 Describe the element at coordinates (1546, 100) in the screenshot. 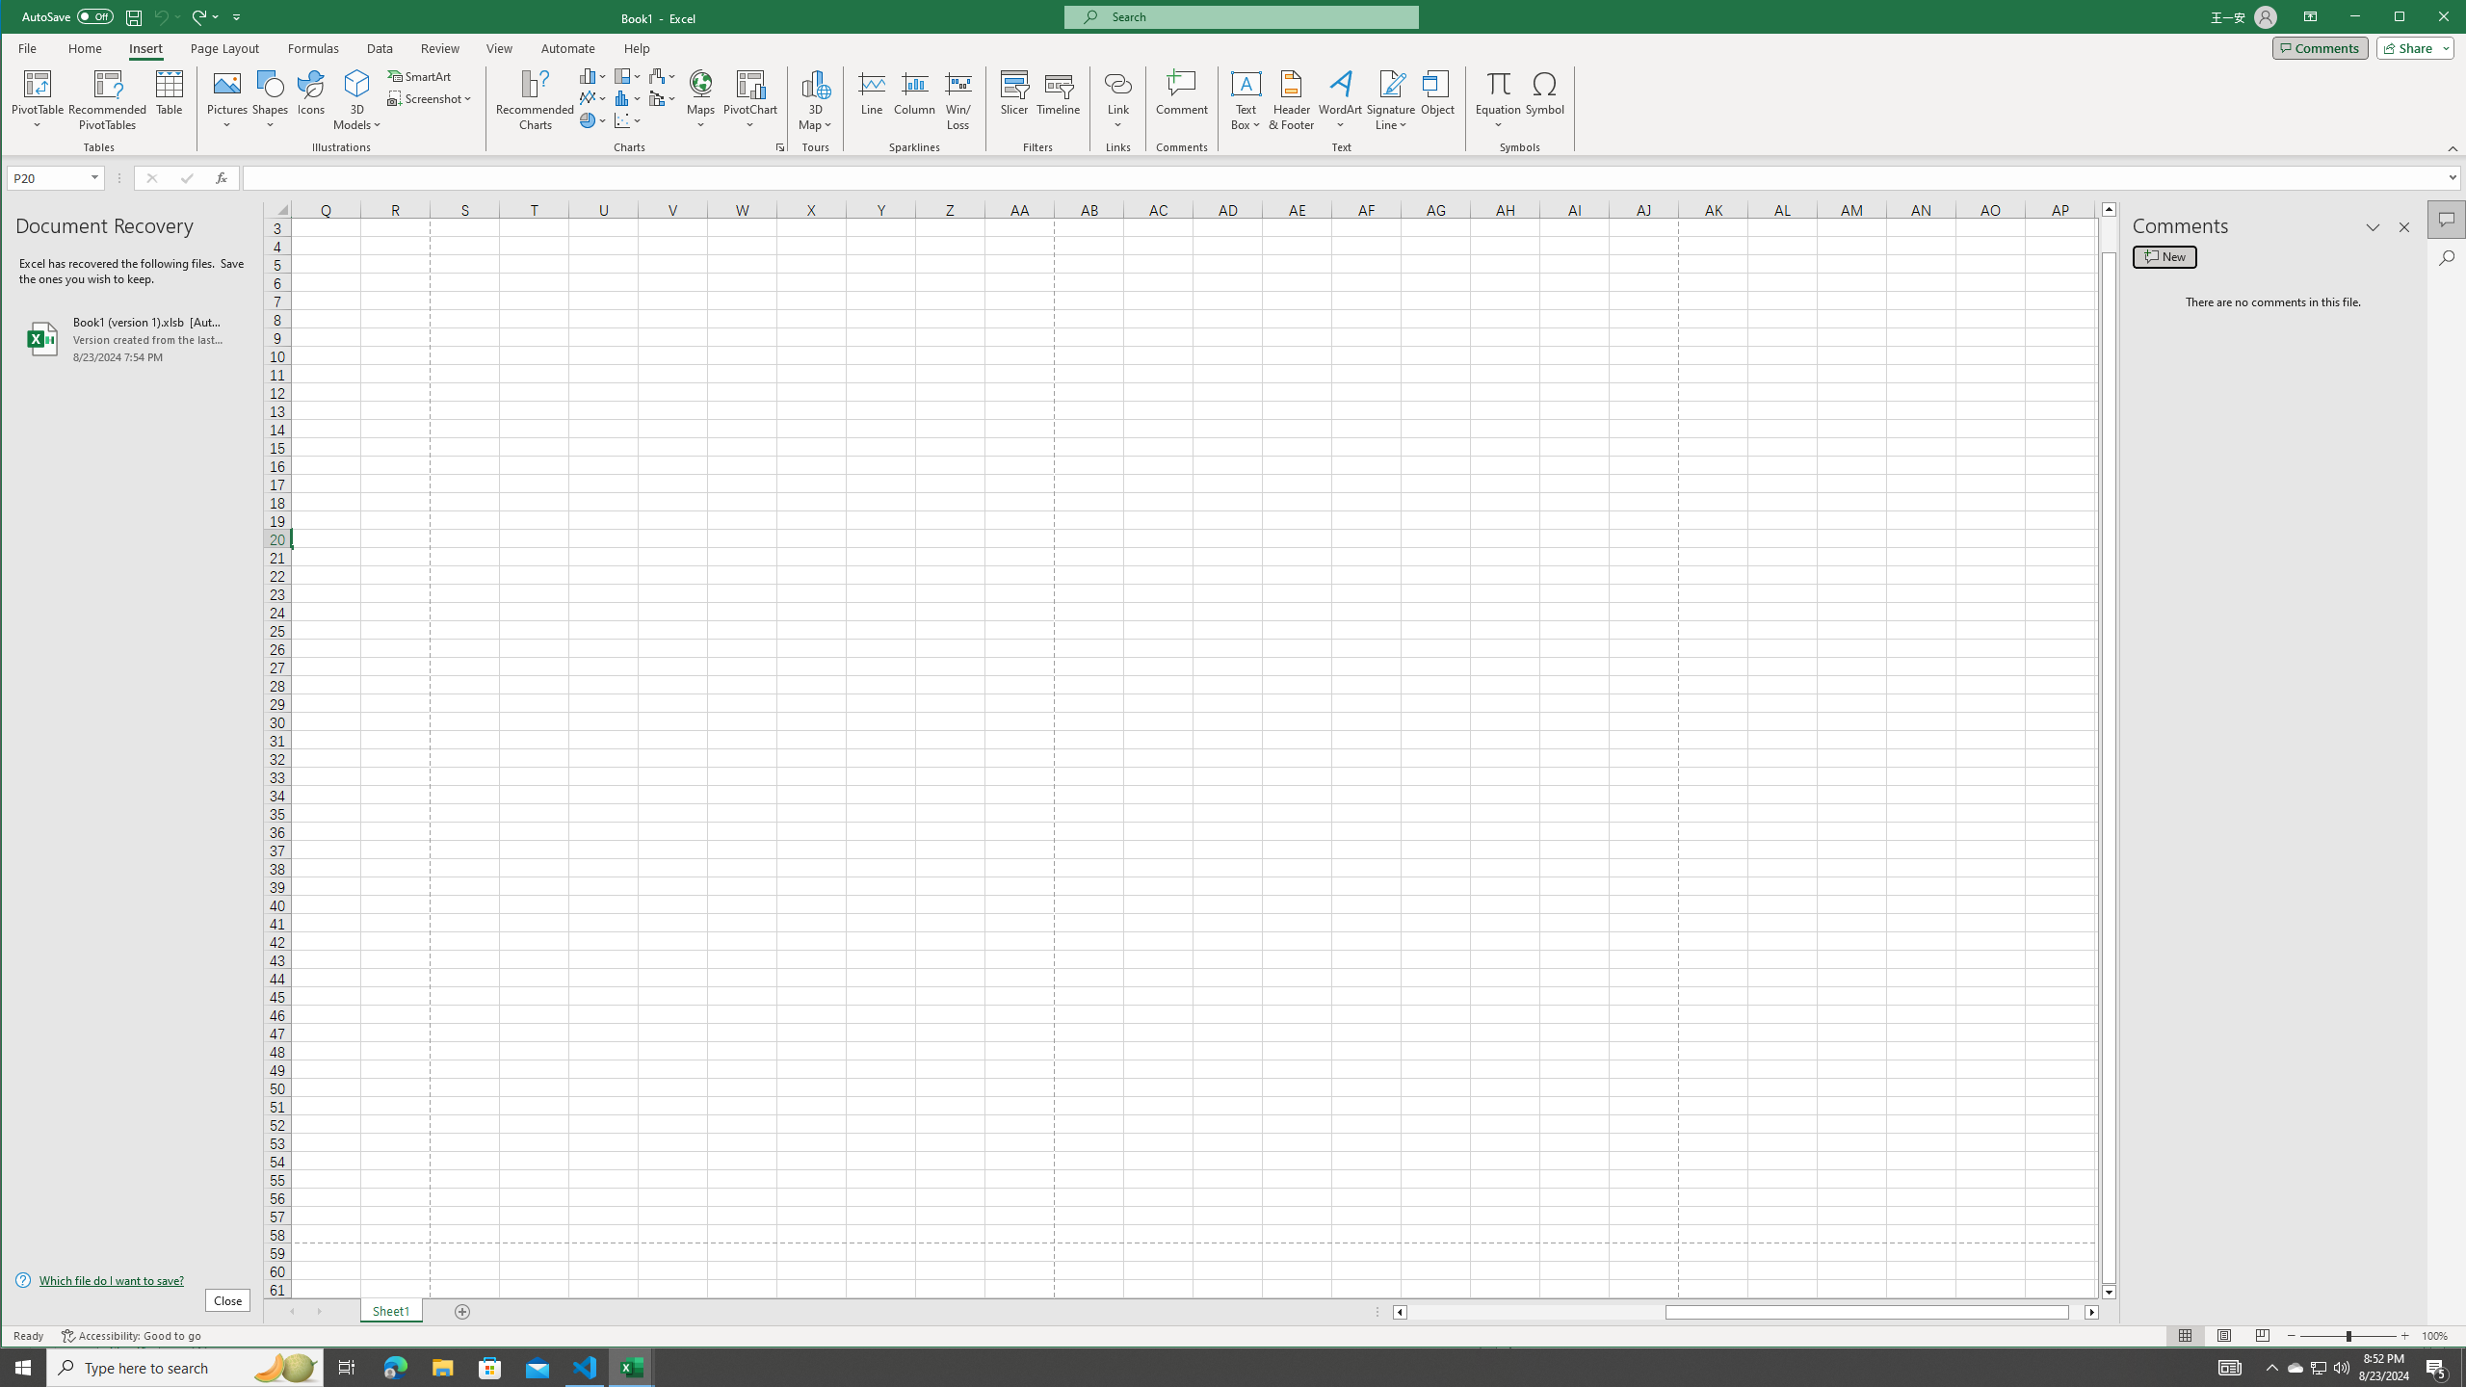

I see `Symbol...` at that location.